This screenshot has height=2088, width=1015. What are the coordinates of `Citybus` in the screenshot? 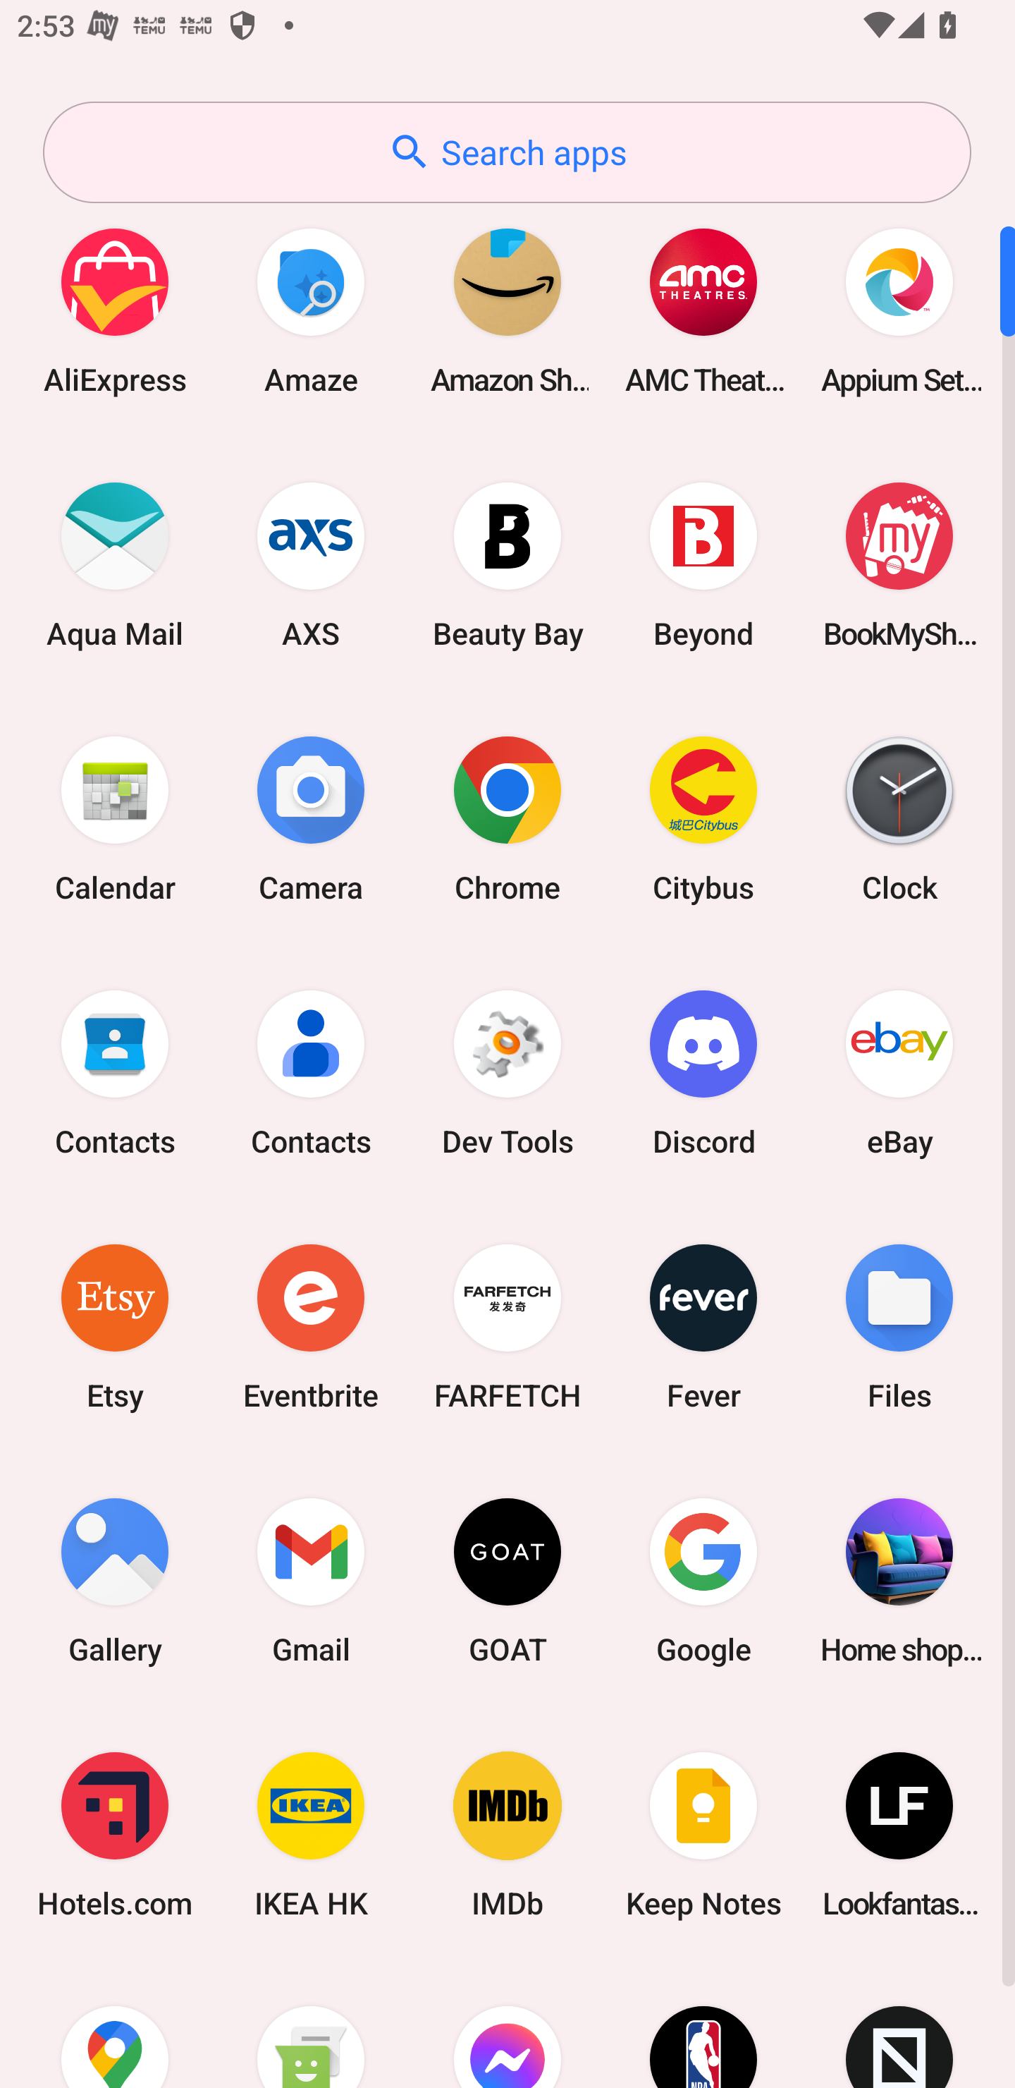 It's located at (703, 818).